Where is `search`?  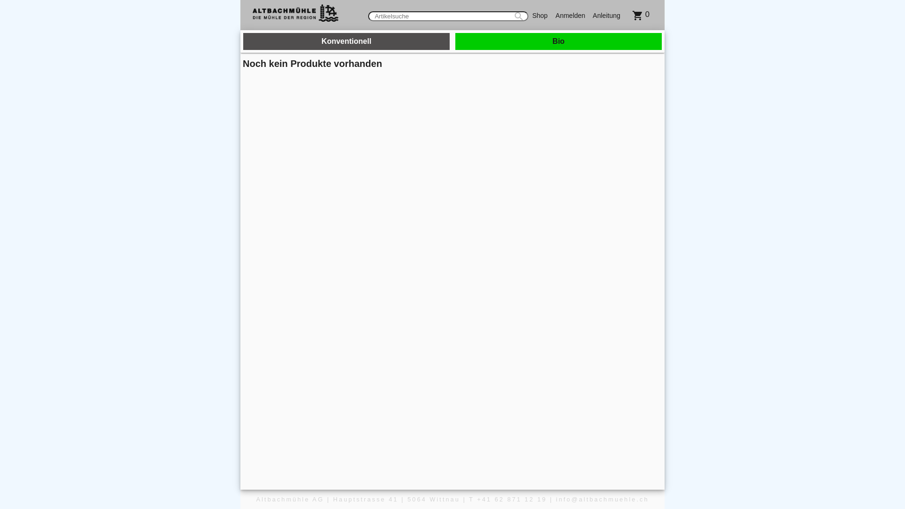
search is located at coordinates (517, 16).